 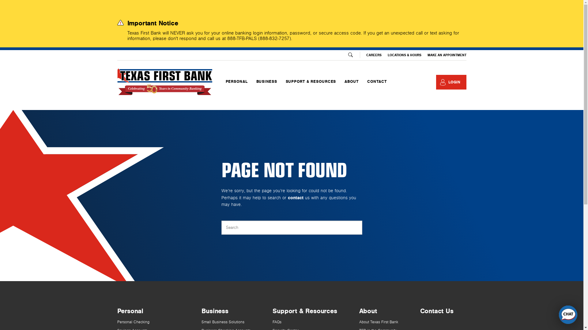 What do you see at coordinates (374, 55) in the screenshot?
I see `CAREERS` at bounding box center [374, 55].